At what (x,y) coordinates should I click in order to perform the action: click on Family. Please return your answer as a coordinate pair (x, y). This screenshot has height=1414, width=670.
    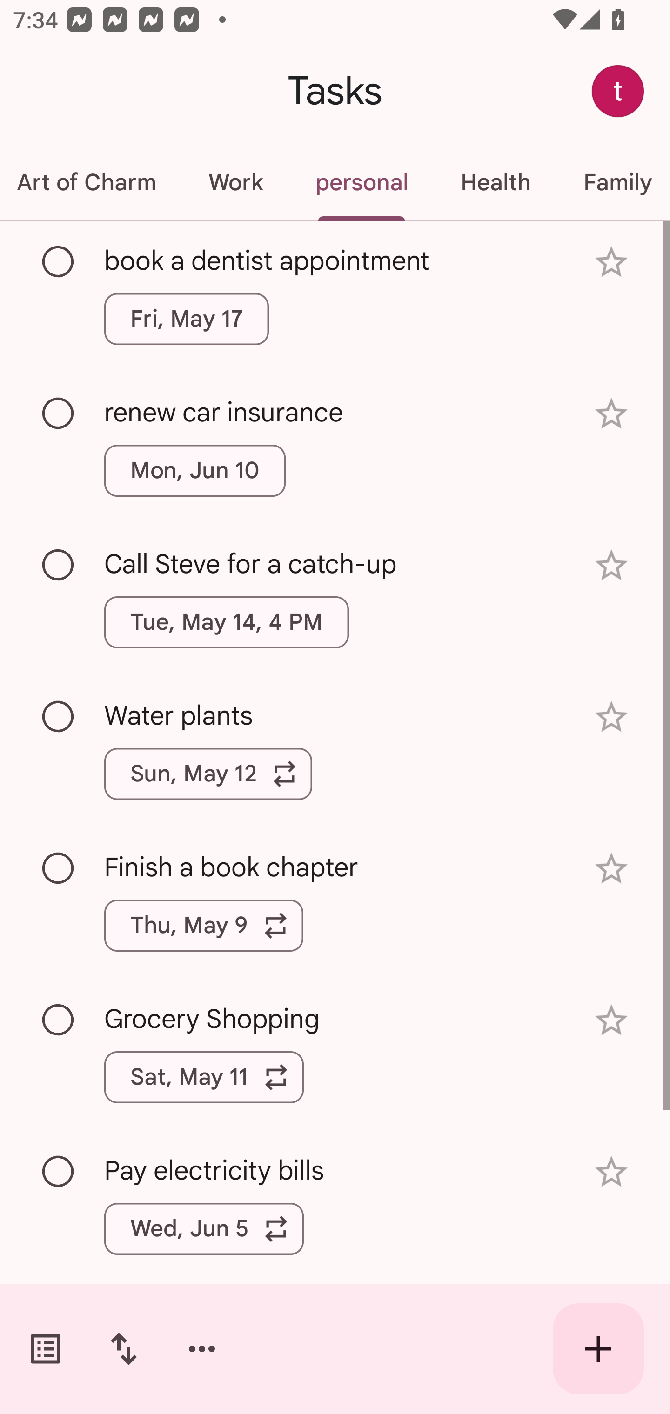
    Looking at the image, I should click on (613, 182).